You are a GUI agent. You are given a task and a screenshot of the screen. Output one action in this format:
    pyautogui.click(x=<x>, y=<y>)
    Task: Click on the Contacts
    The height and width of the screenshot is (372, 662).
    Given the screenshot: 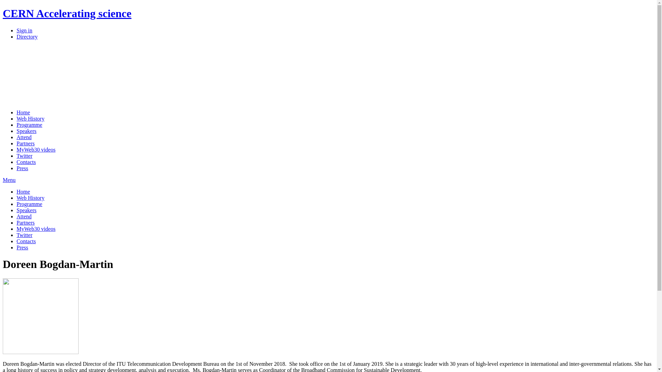 What is the action you would take?
    pyautogui.click(x=26, y=241)
    